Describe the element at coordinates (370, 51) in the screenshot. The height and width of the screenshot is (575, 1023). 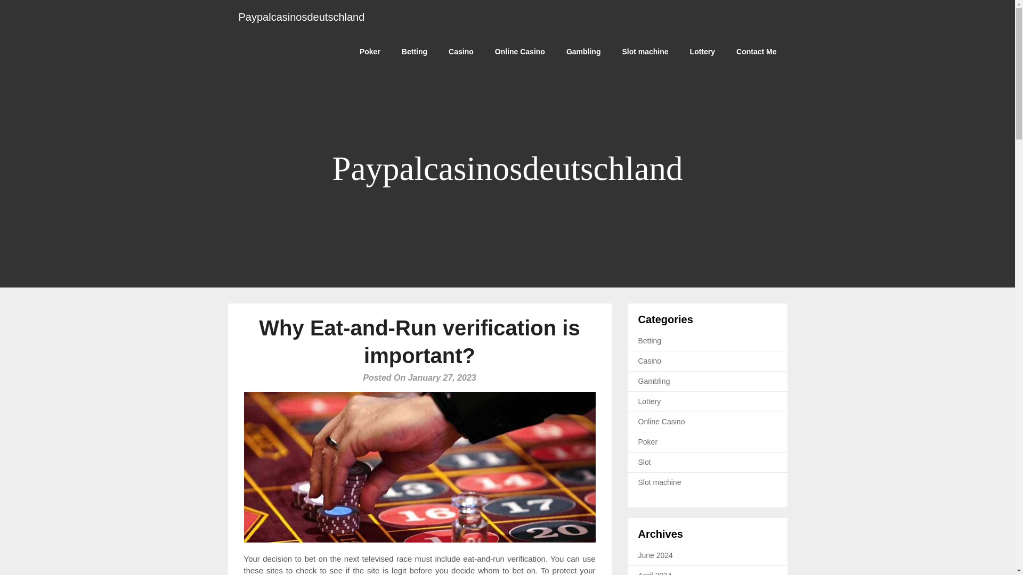
I see `Poker` at that location.